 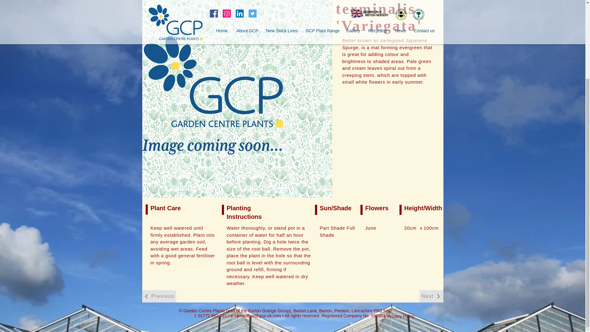 I want to click on Next, so click(x=431, y=296).